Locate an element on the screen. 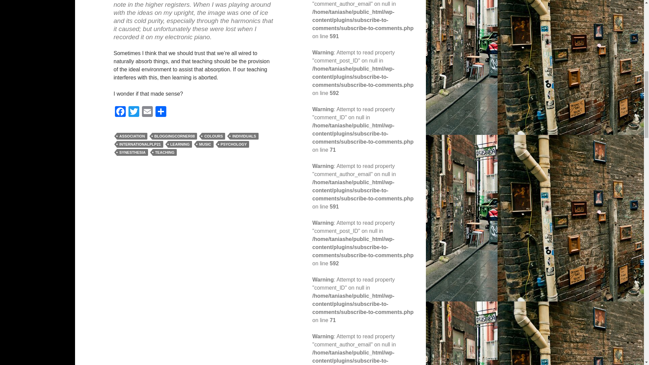  INTERNATIONALPLP21 is located at coordinates (140, 144).